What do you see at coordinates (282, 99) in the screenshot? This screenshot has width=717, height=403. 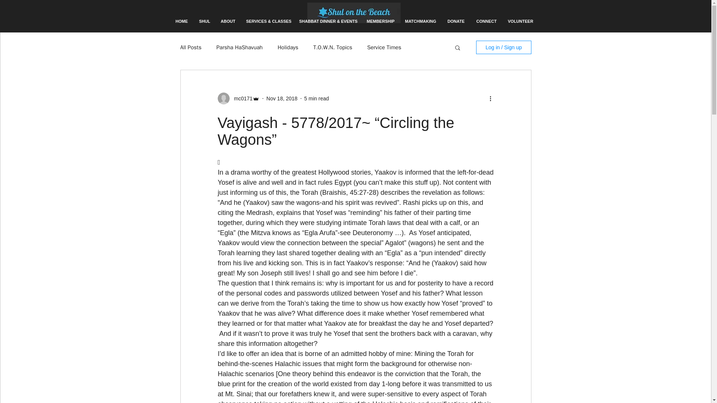 I see `Nov 18, 2018` at bounding box center [282, 99].